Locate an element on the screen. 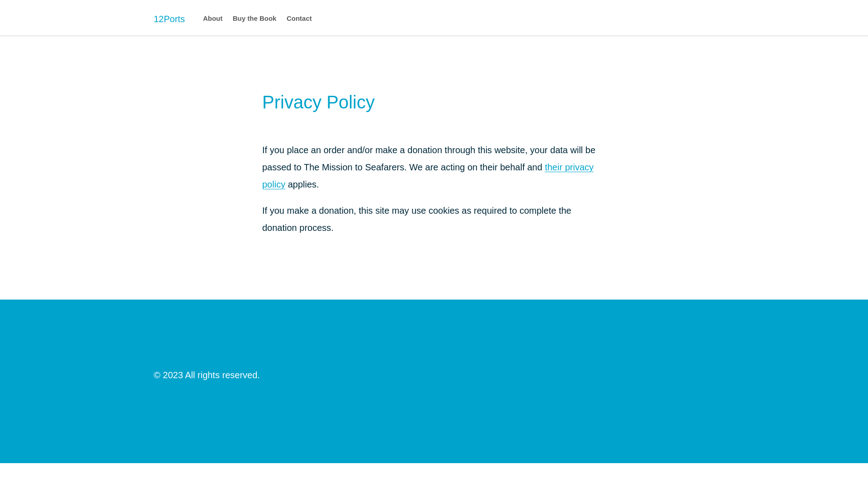  Contact is located at coordinates (299, 19).